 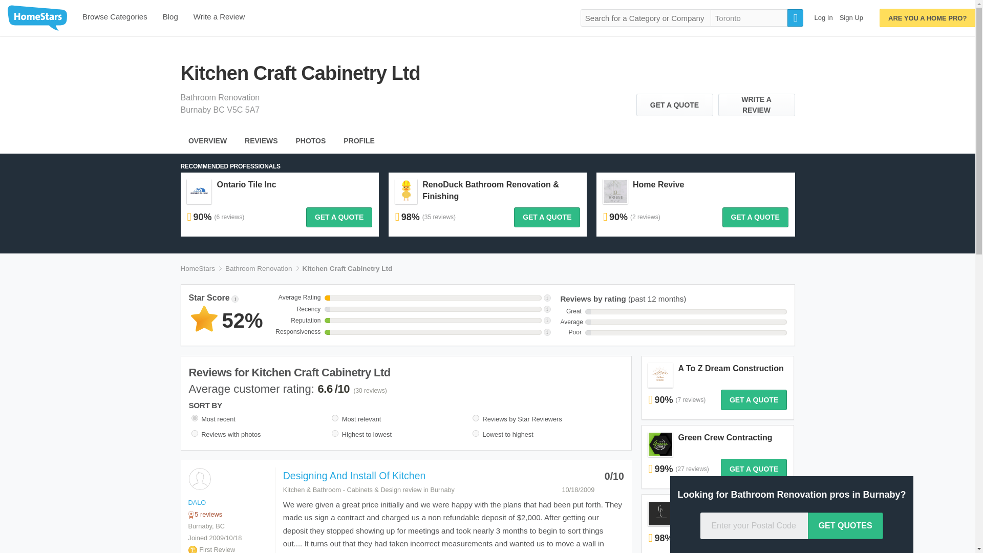 What do you see at coordinates (547, 217) in the screenshot?
I see `GET A QUOTE` at bounding box center [547, 217].